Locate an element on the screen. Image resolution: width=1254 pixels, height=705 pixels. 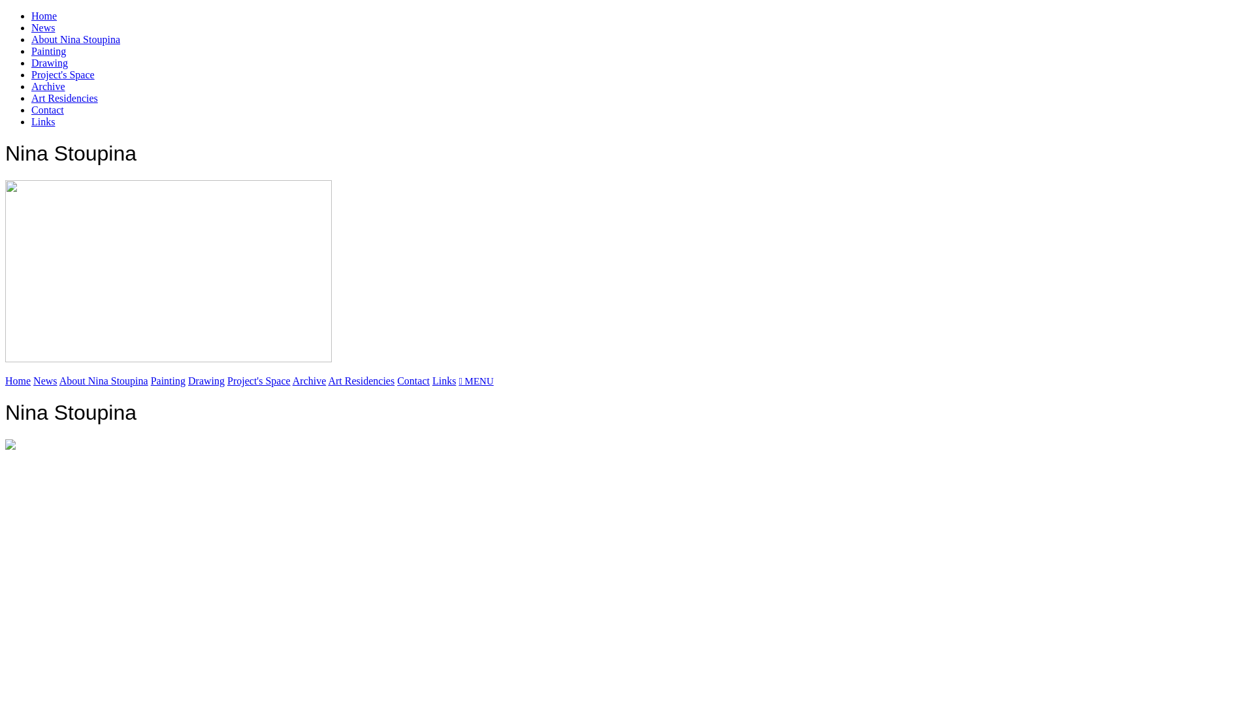
Home is located at coordinates (18, 381).